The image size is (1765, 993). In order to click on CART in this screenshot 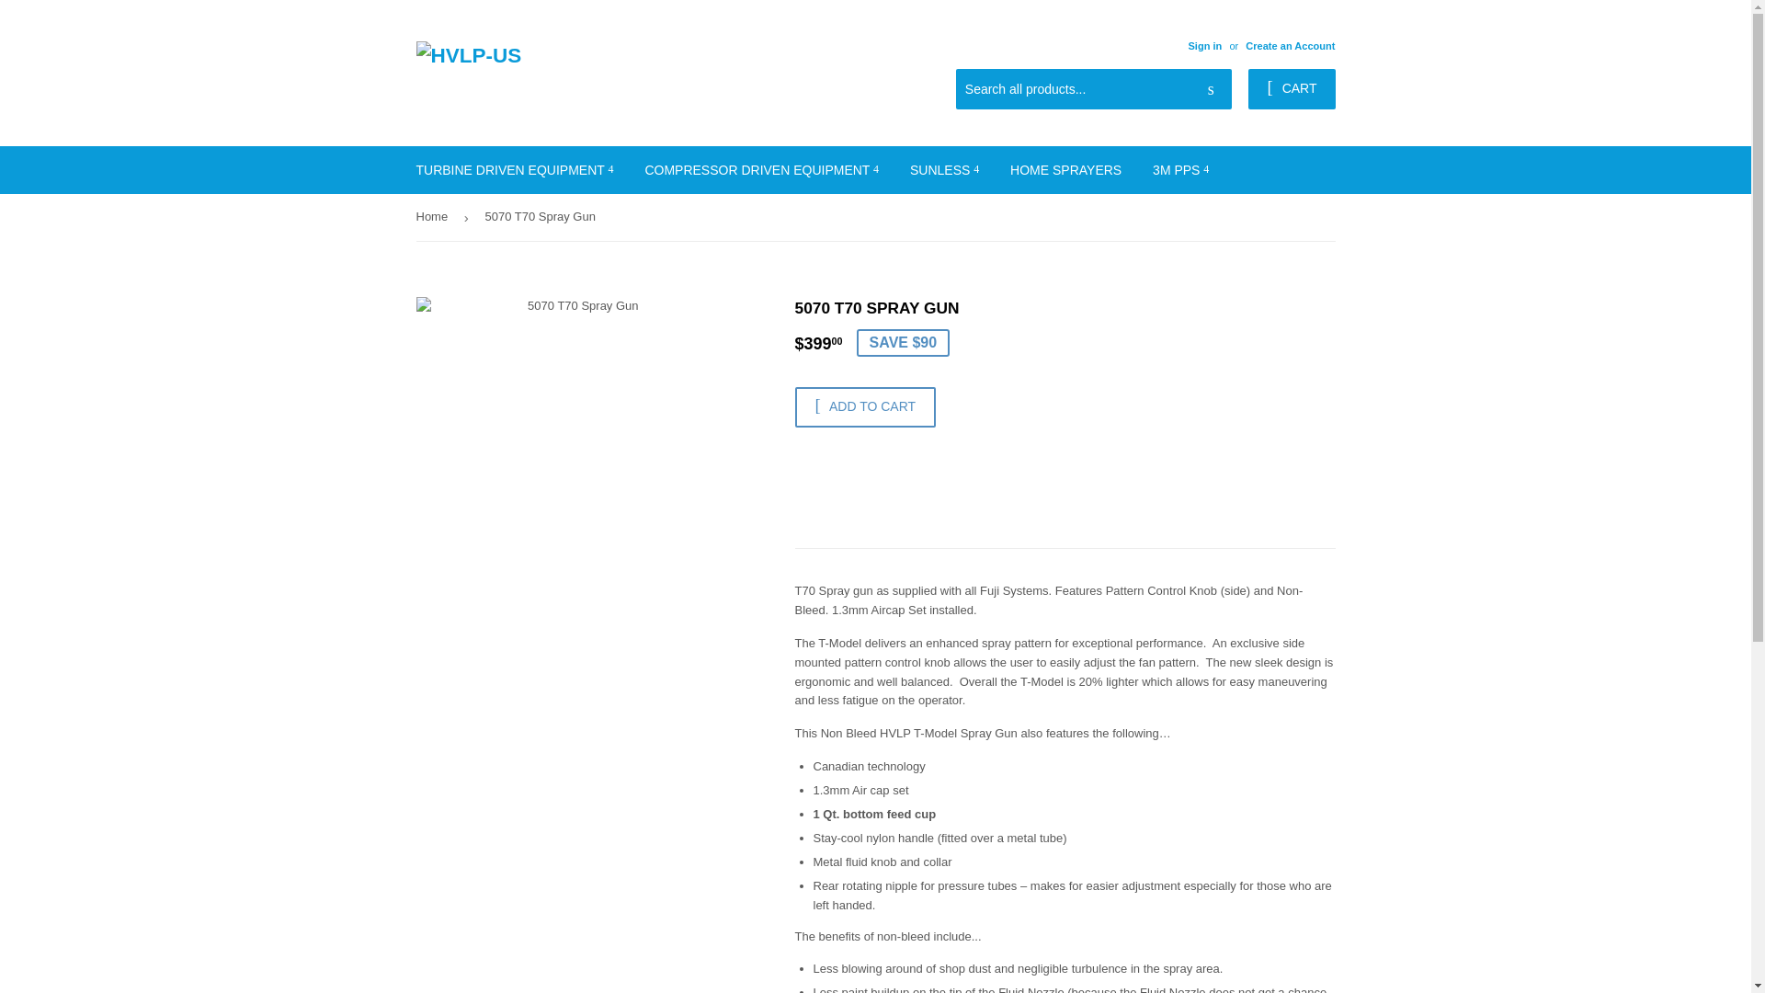, I will do `click(1291, 88)`.